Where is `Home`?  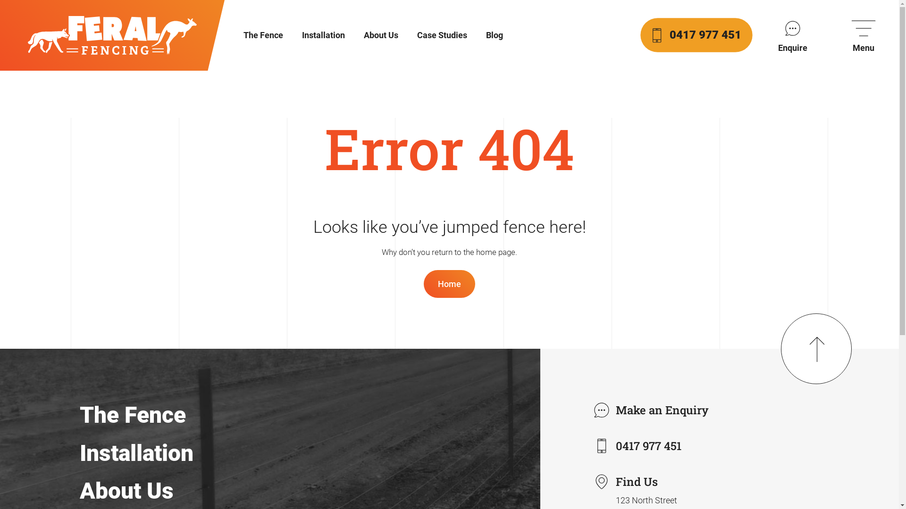 Home is located at coordinates (449, 284).